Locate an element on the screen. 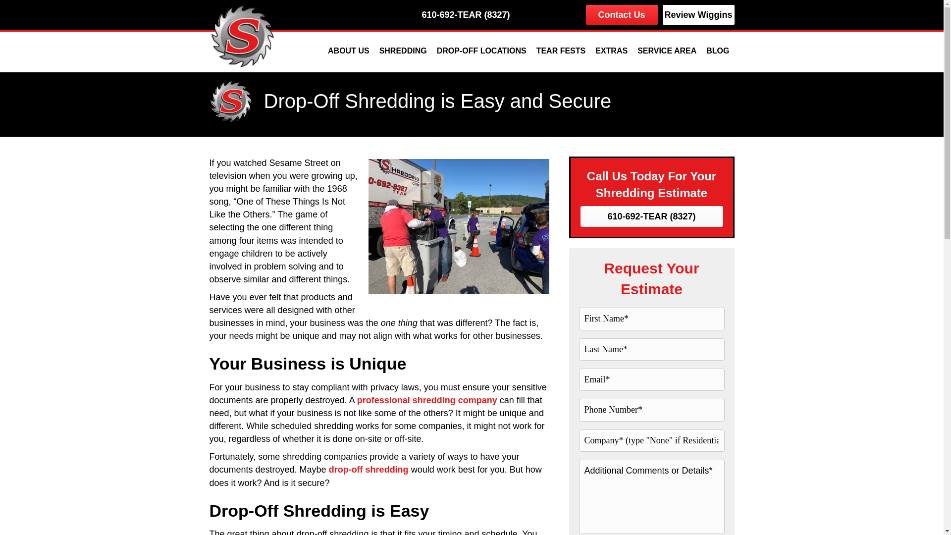 This screenshot has width=951, height=535. ABOUT US is located at coordinates (348, 51).